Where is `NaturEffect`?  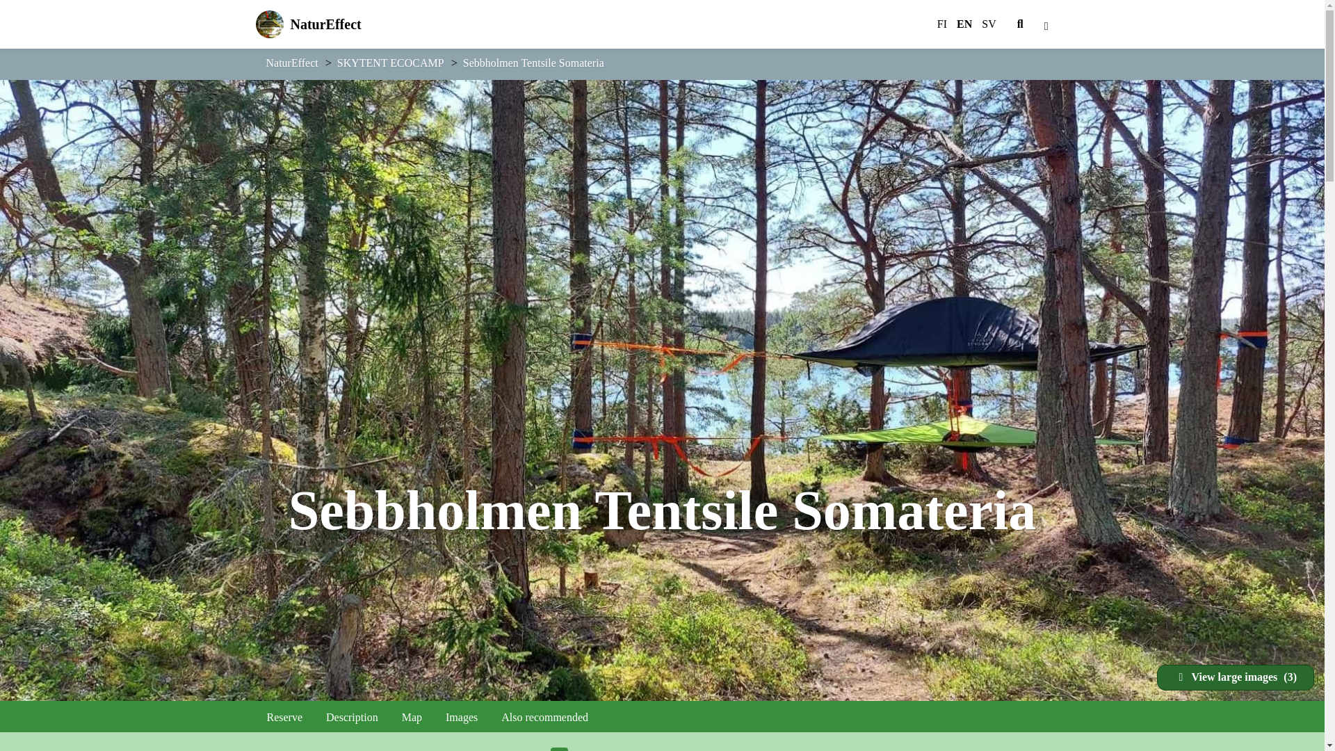
NaturEffect is located at coordinates (291, 63).